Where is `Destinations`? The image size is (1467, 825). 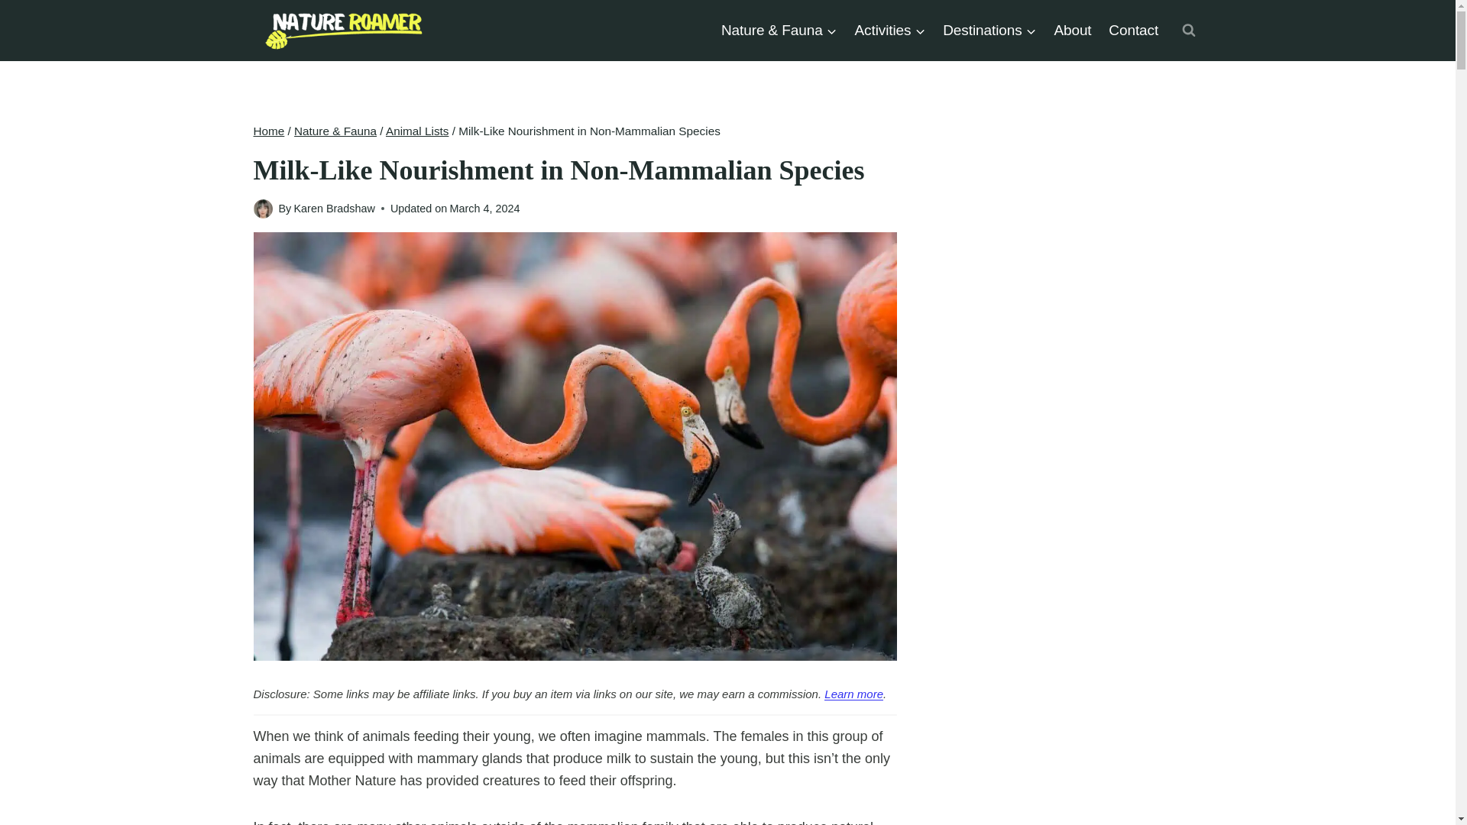
Destinations is located at coordinates (989, 29).